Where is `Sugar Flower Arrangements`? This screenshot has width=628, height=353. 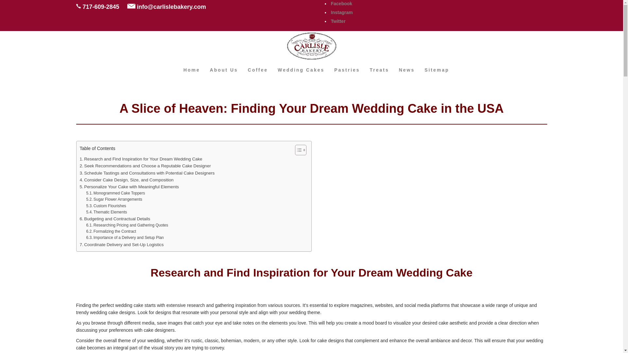
Sugar Flower Arrangements is located at coordinates (114, 199).